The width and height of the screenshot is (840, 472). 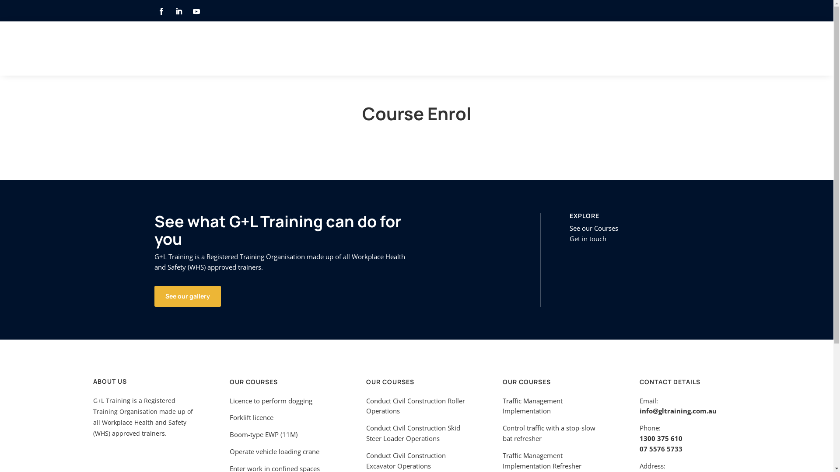 What do you see at coordinates (178, 11) in the screenshot?
I see `Follow on LinkedIn` at bounding box center [178, 11].